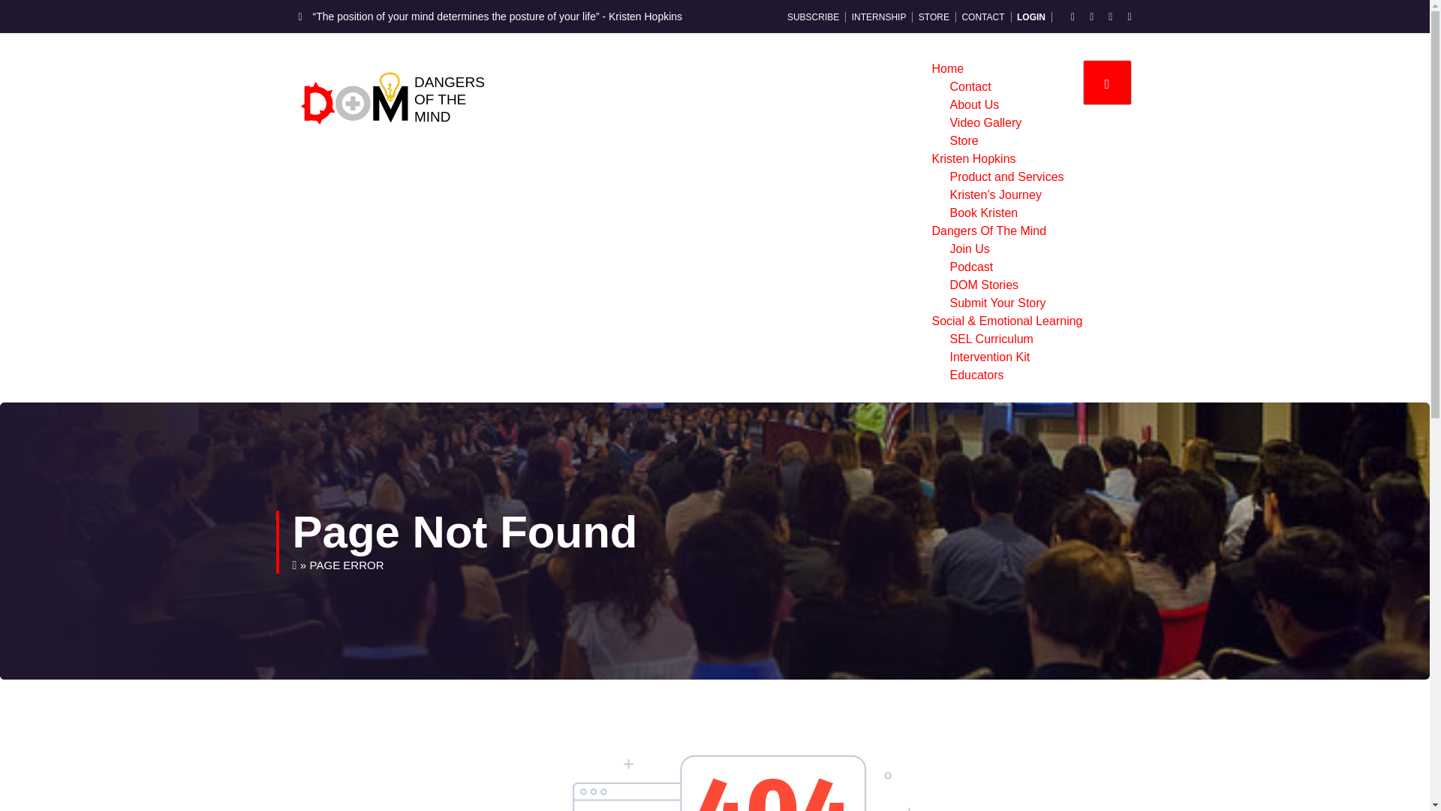 This screenshot has height=811, width=1441. What do you see at coordinates (935, 17) in the screenshot?
I see `STORE` at bounding box center [935, 17].